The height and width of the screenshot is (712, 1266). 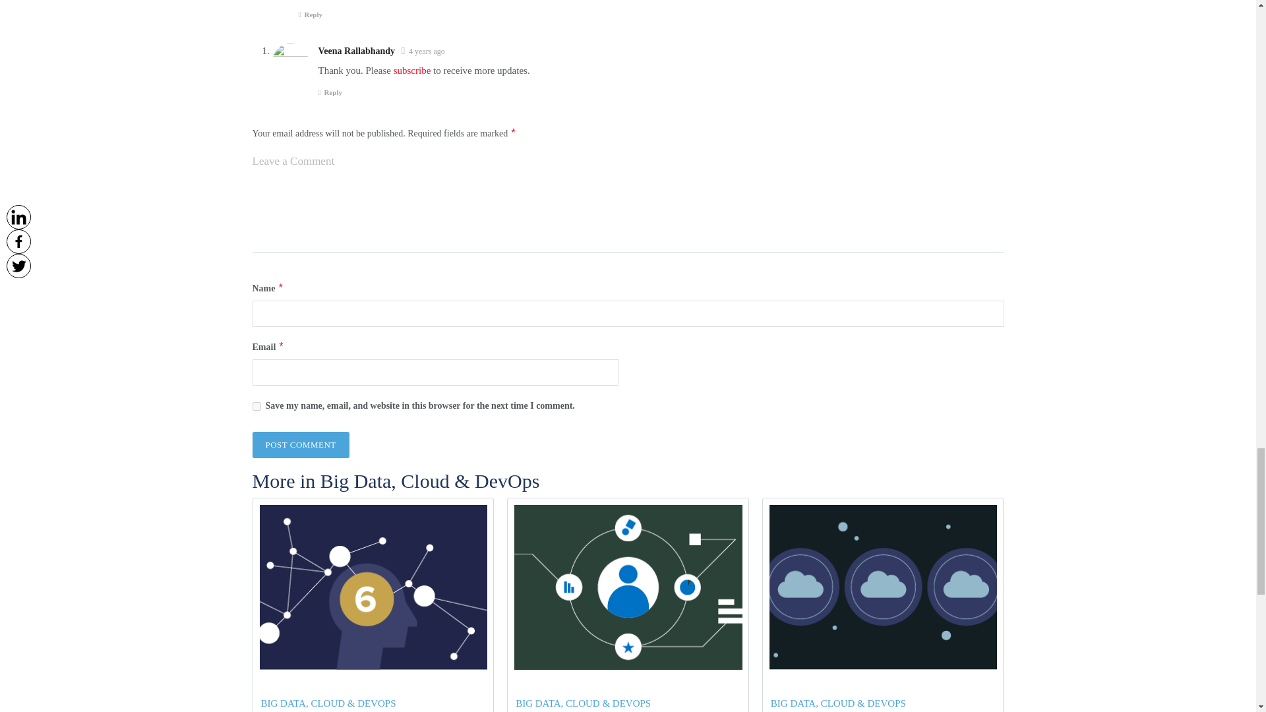 I want to click on Reply, so click(x=310, y=15).